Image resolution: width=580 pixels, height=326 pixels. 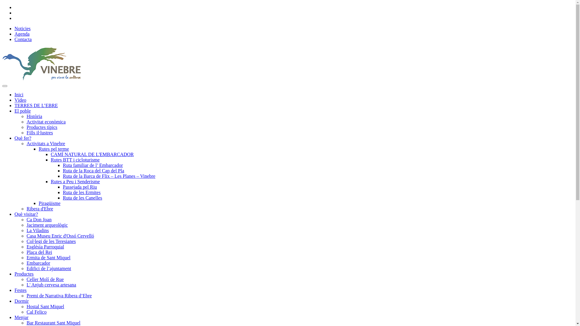 What do you see at coordinates (48, 258) in the screenshot?
I see `Ermita de Sant Miquel` at bounding box center [48, 258].